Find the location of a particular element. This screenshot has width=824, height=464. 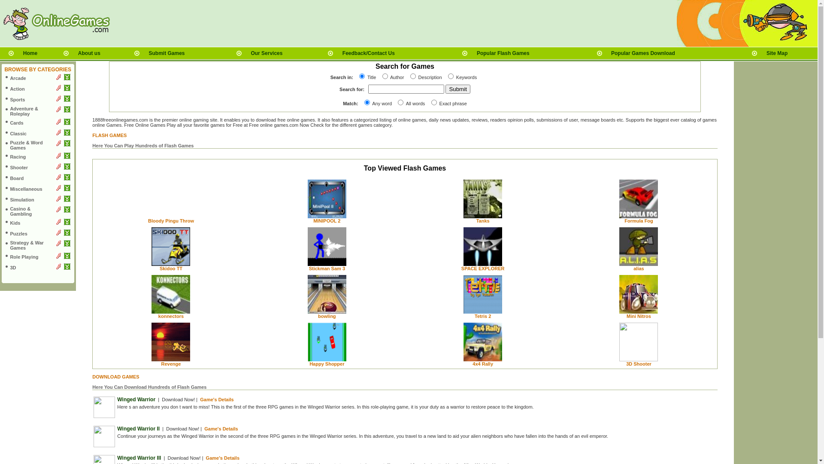

4x4 Rally is located at coordinates (483, 364).